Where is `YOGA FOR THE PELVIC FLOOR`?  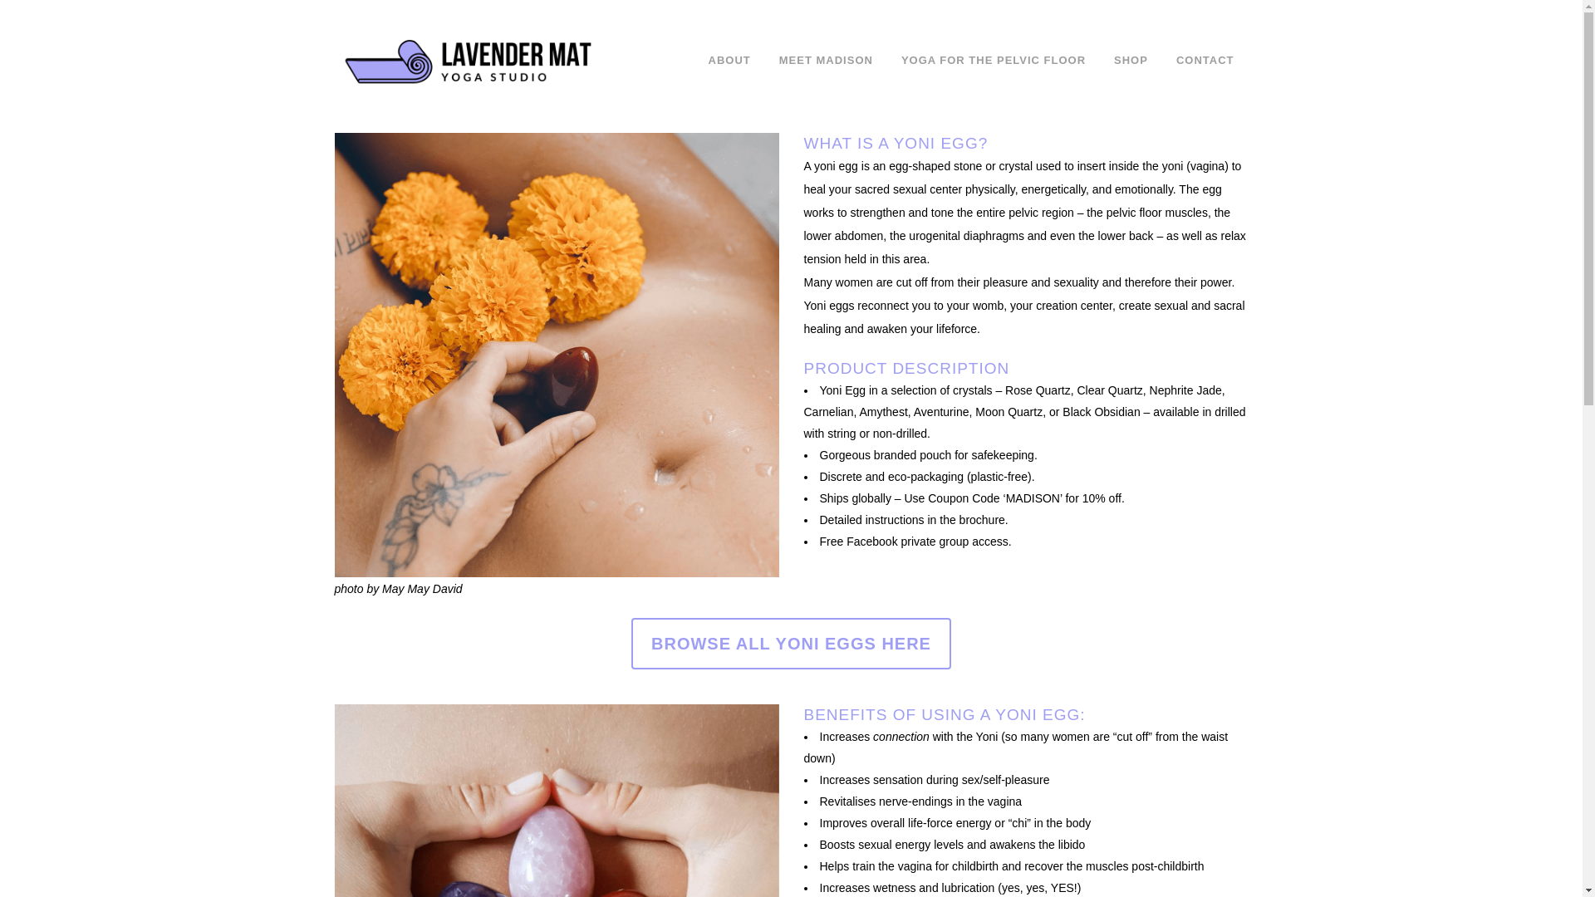 YOGA FOR THE PELVIC FLOOR is located at coordinates (994, 60).